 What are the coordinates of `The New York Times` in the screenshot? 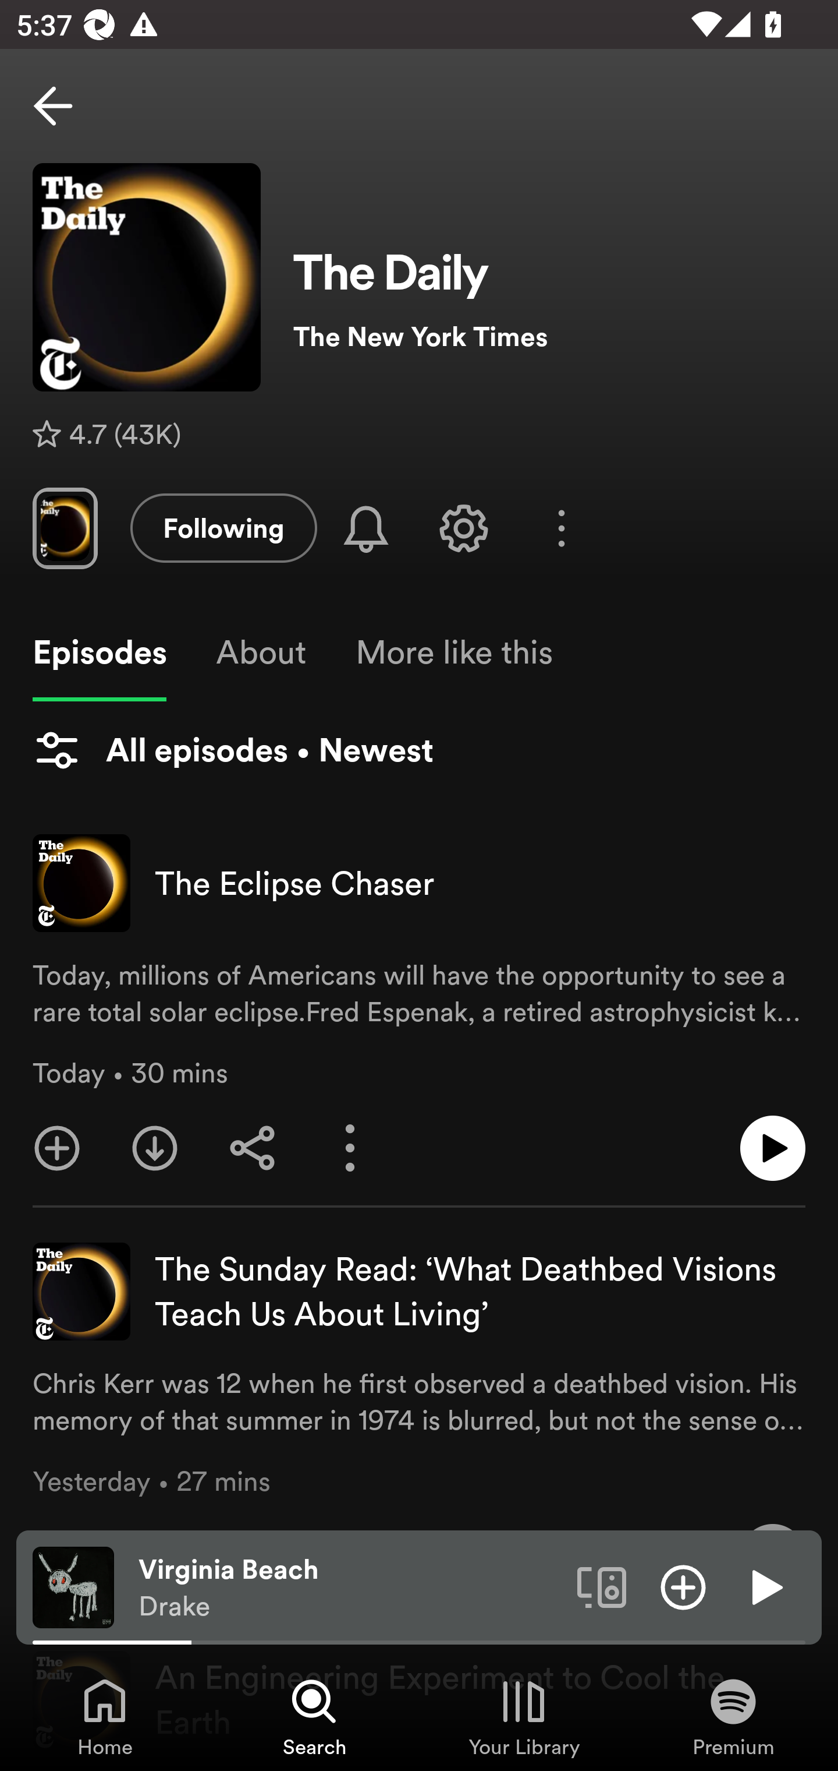 It's located at (549, 337).